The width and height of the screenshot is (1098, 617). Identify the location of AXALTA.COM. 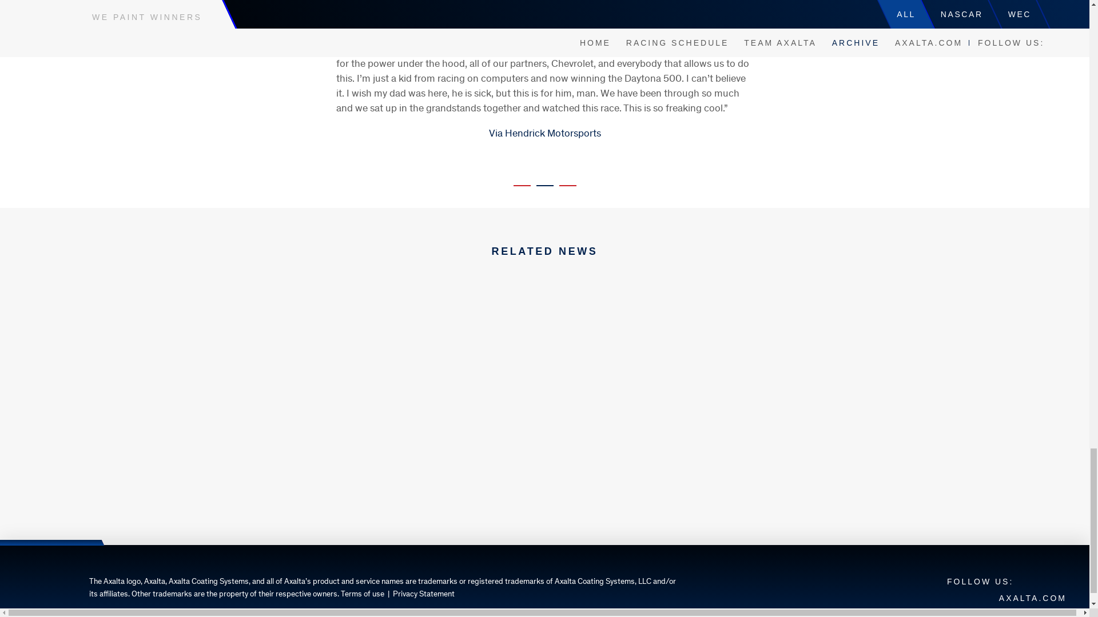
(1033, 598).